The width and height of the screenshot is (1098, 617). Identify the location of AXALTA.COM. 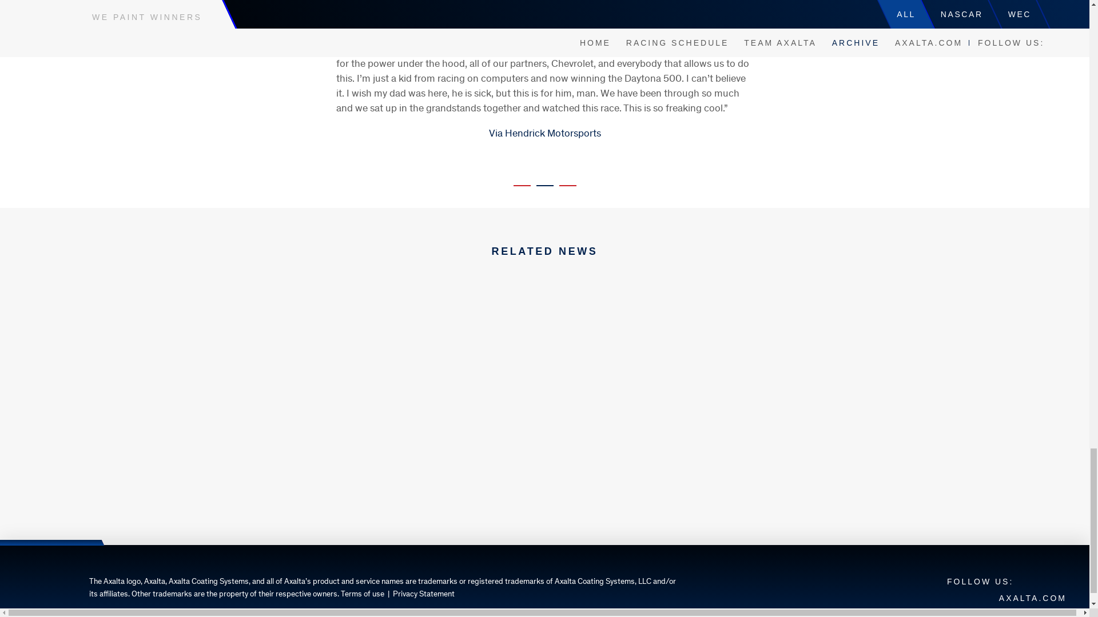
(1033, 598).